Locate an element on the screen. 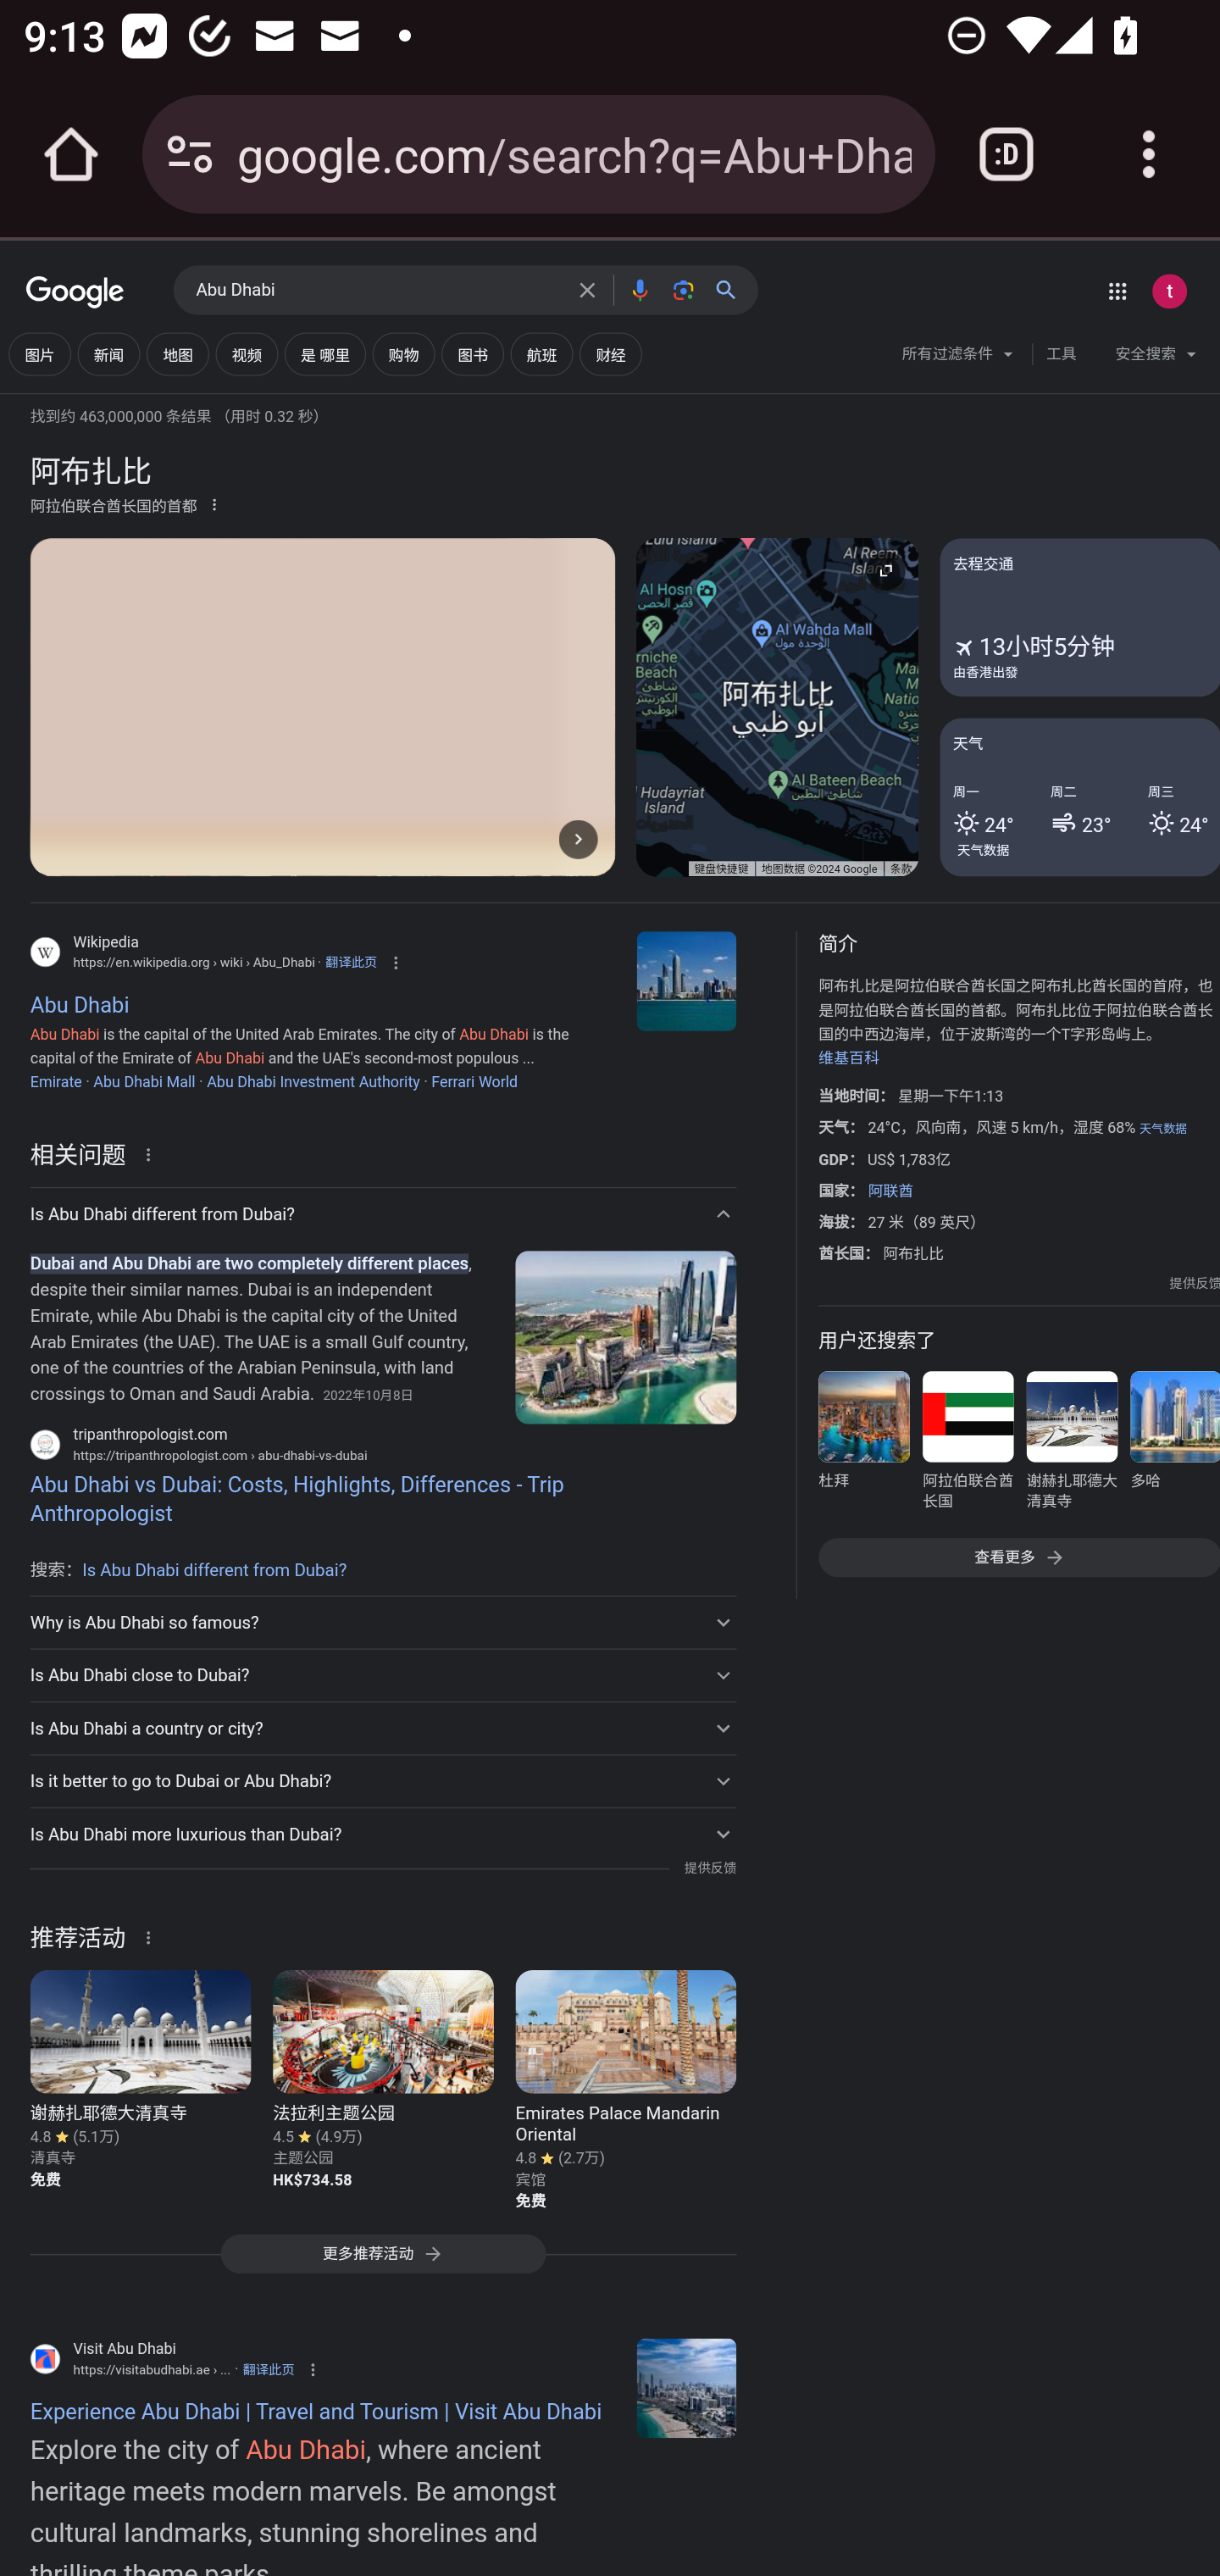 The image size is (1220, 2576). 新闻 is located at coordinates (108, 354).